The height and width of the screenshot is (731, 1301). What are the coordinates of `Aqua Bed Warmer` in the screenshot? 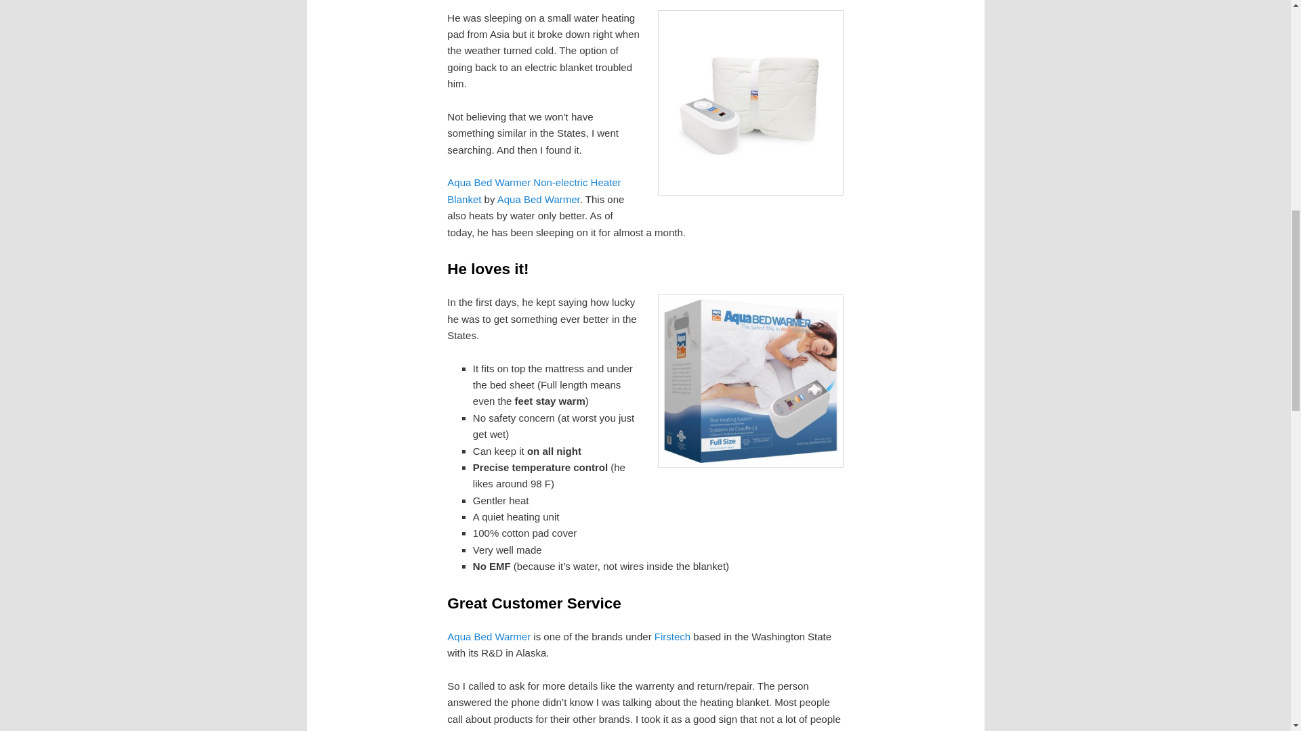 It's located at (538, 199).